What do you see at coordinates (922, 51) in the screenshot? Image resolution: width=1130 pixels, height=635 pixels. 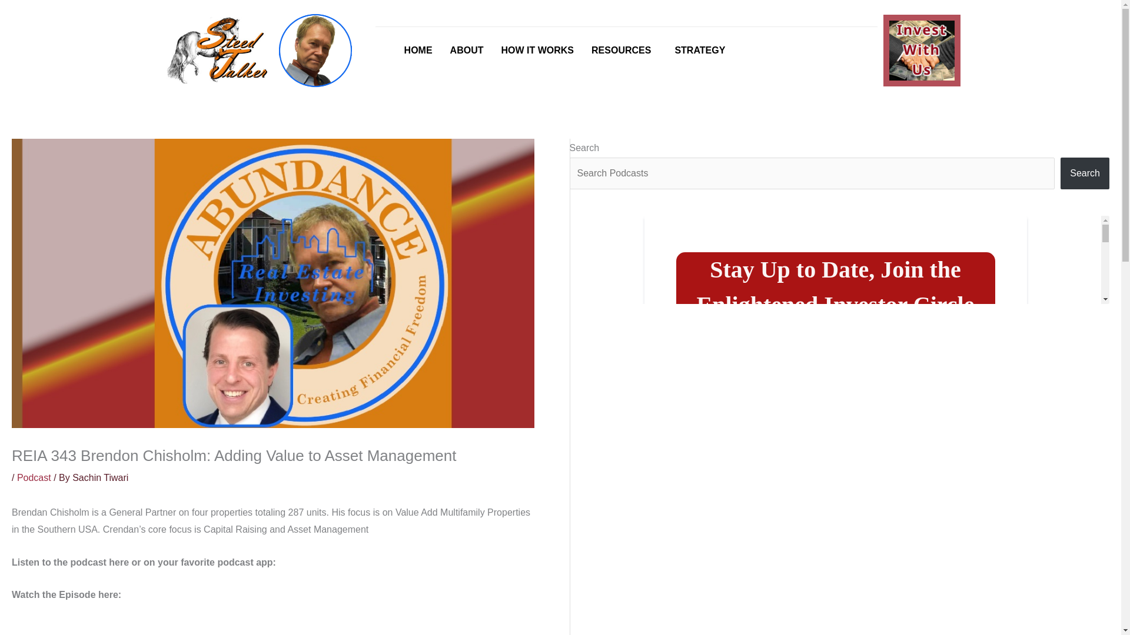 I see `Header` at bounding box center [922, 51].